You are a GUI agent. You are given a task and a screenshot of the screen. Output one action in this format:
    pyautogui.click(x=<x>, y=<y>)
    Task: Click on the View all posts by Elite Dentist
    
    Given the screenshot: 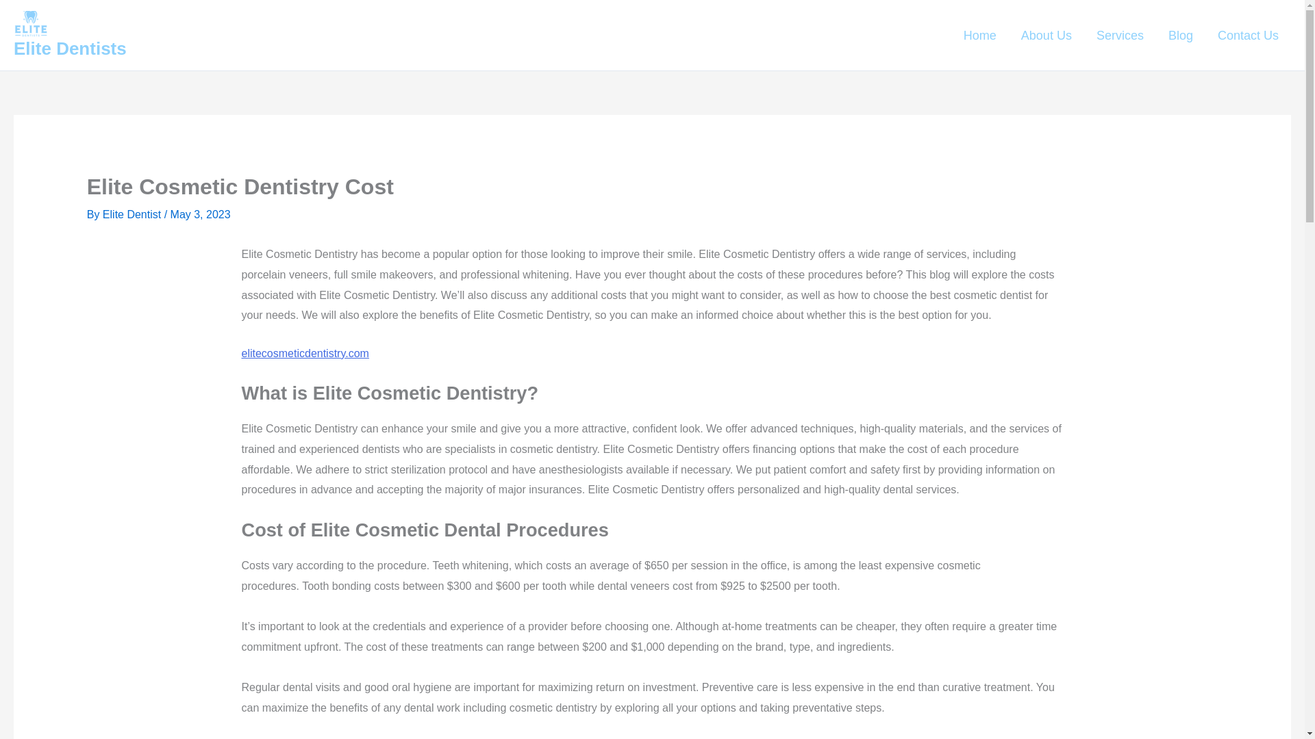 What is the action you would take?
    pyautogui.click(x=133, y=213)
    